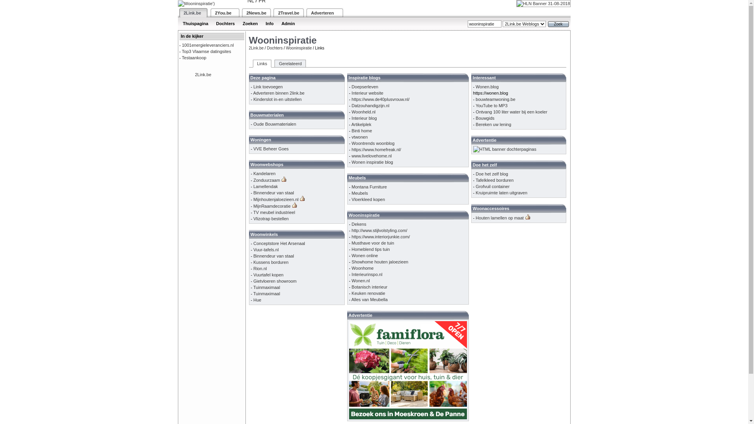  Describe the element at coordinates (359, 224) in the screenshot. I see `Dekens` at that location.